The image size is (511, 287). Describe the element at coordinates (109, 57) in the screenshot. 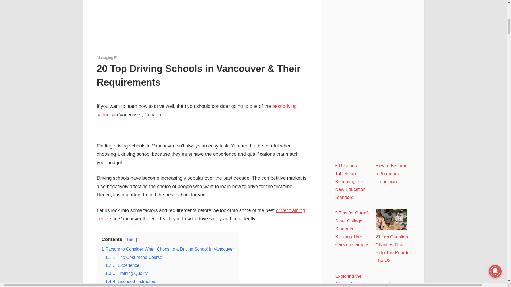

I see `1:23 am` at that location.